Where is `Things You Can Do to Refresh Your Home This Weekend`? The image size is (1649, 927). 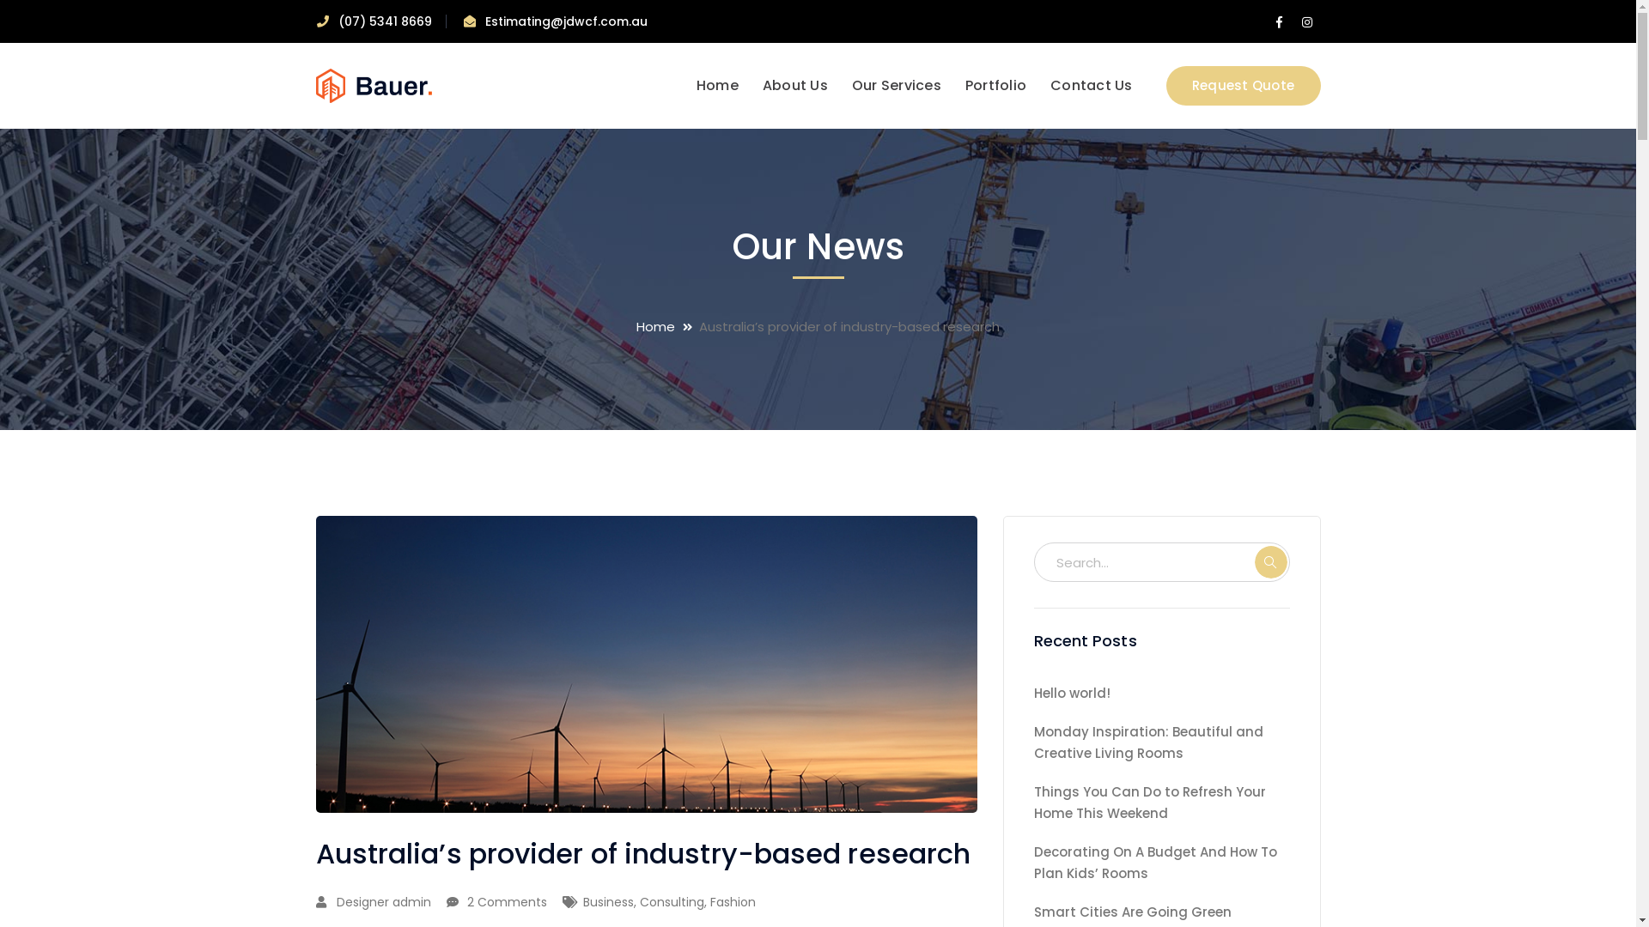 Things You Can Do to Refresh Your Home This Weekend is located at coordinates (1162, 803).